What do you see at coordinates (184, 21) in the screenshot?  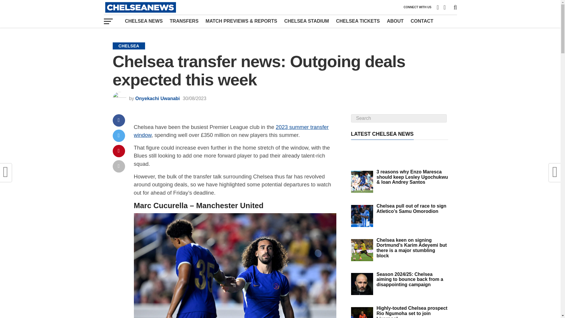 I see `TRANSFERS` at bounding box center [184, 21].